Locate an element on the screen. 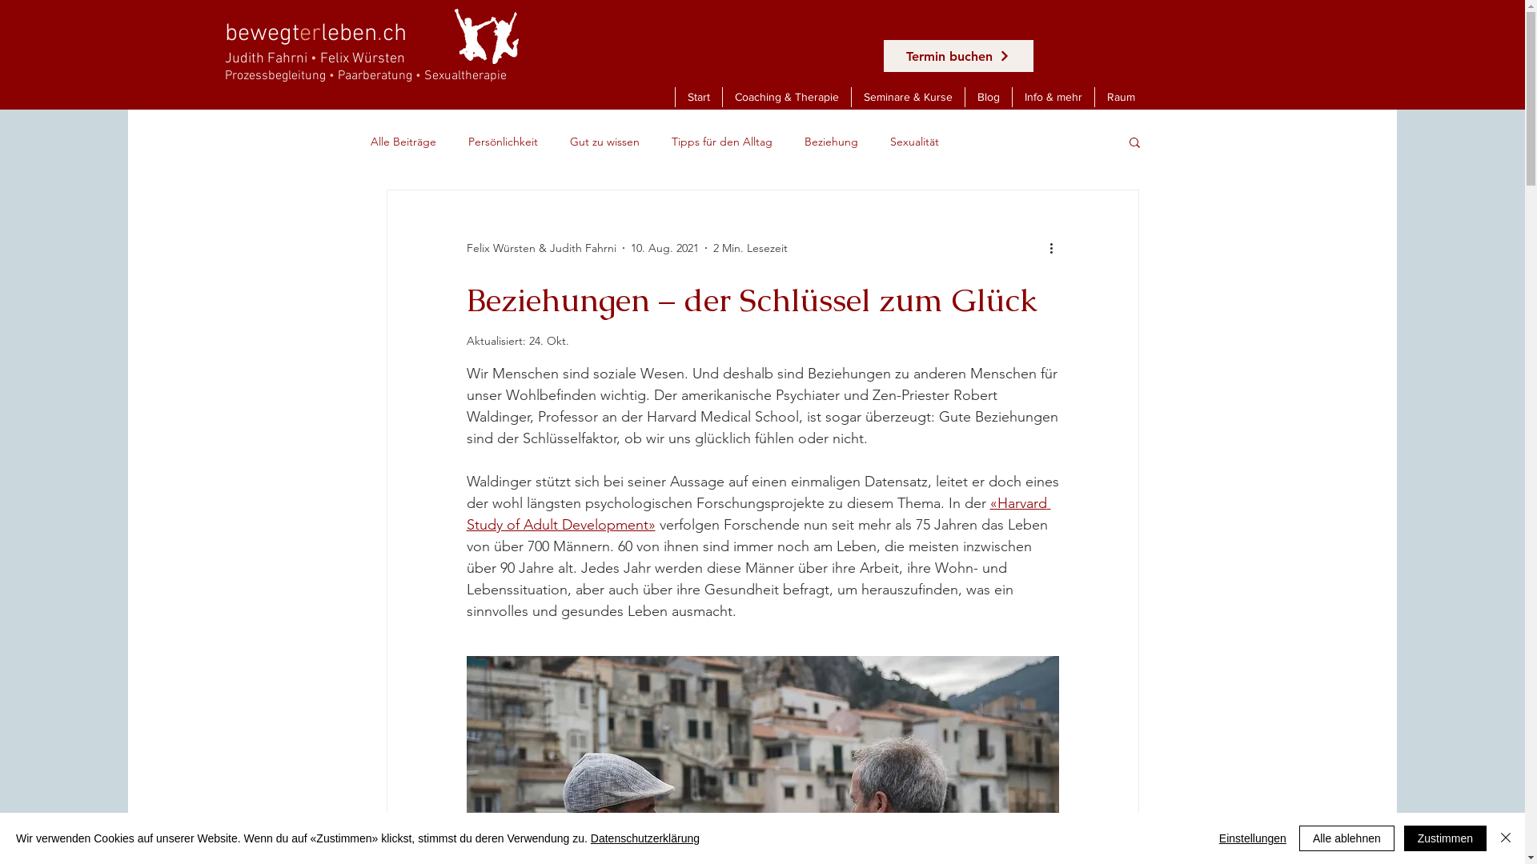 The width and height of the screenshot is (1537, 864). Alle ablehnen is located at coordinates (1346, 838).